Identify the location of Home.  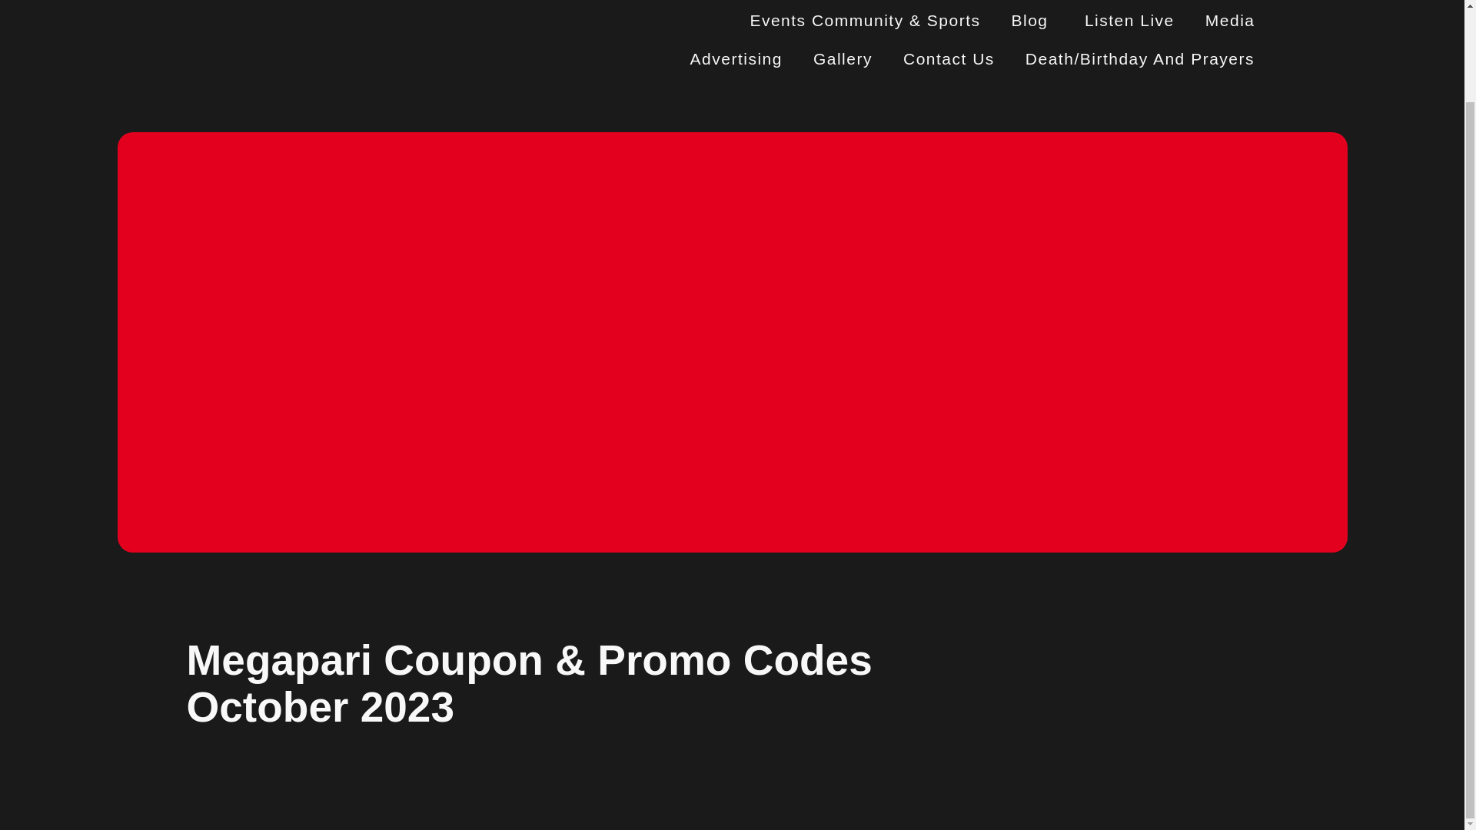
(908, 1).